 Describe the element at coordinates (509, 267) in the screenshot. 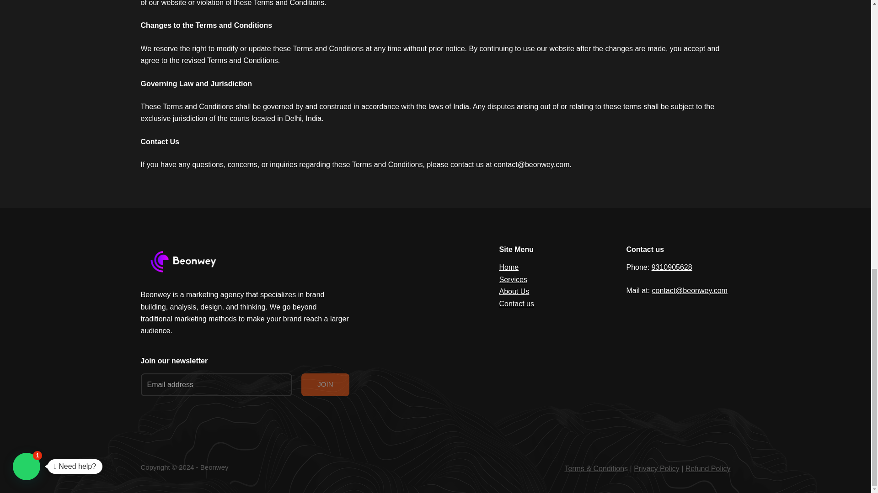

I see `Home` at that location.